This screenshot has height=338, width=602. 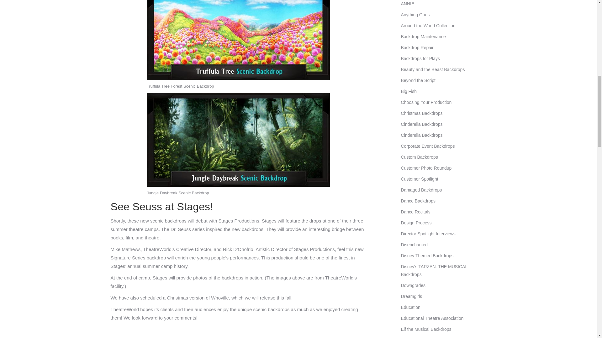 I want to click on By cblog, so click(x=315, y=338).